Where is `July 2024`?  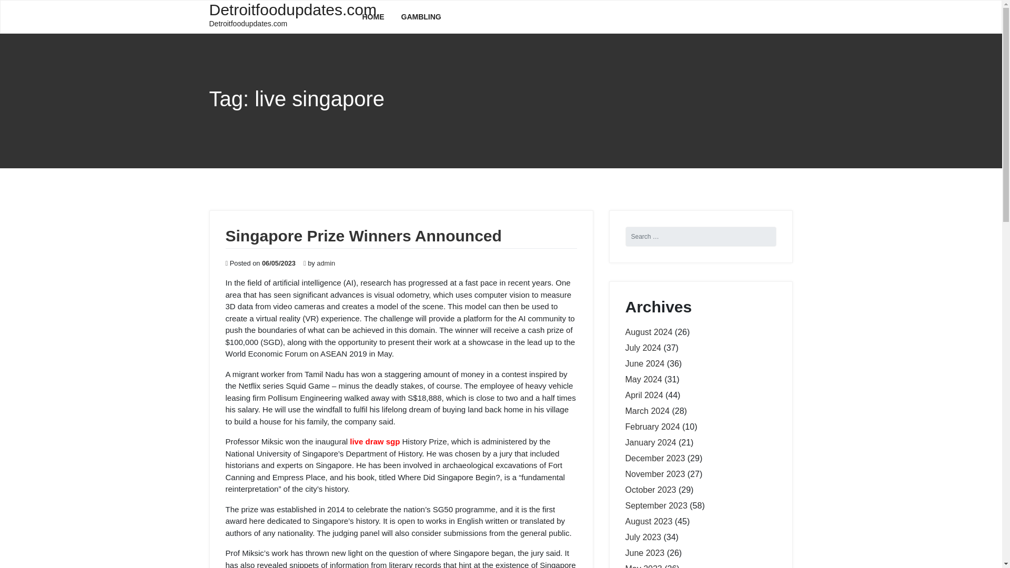
July 2024 is located at coordinates (643, 348).